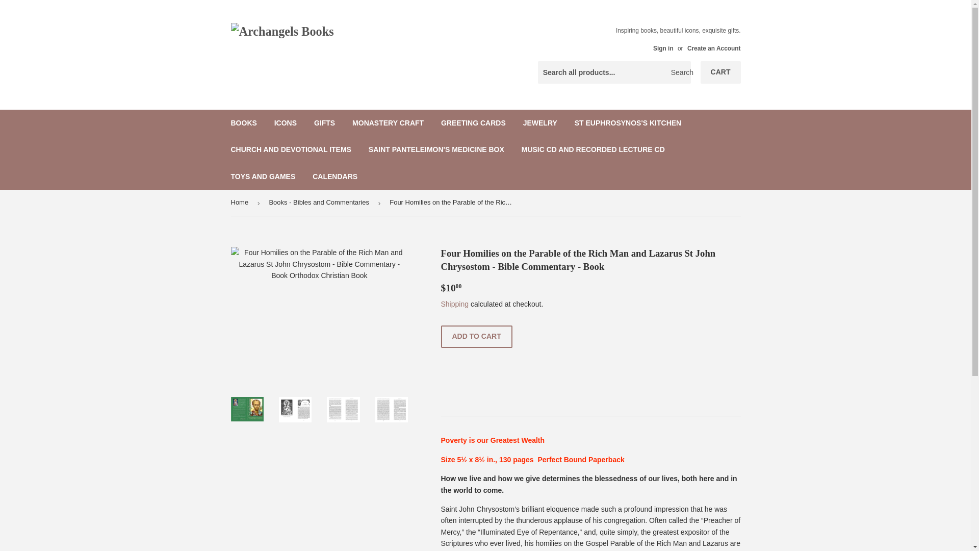 The height and width of the screenshot is (551, 979). What do you see at coordinates (714, 48) in the screenshot?
I see `Create an Account` at bounding box center [714, 48].